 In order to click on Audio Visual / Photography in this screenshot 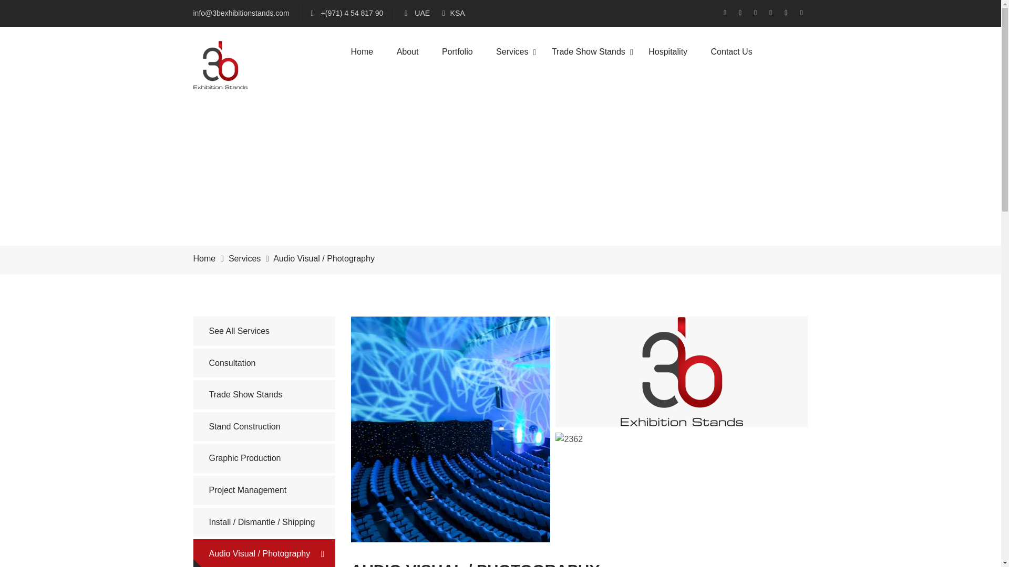, I will do `click(264, 554)`.